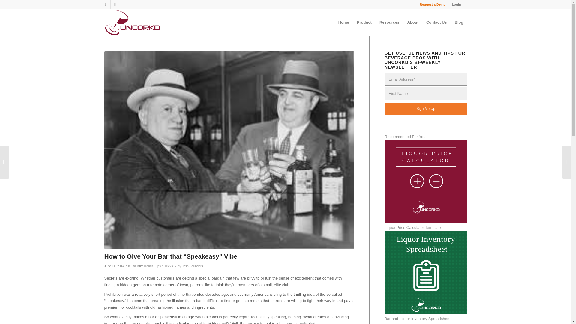  What do you see at coordinates (459, 22) in the screenshot?
I see `Blog` at bounding box center [459, 22].